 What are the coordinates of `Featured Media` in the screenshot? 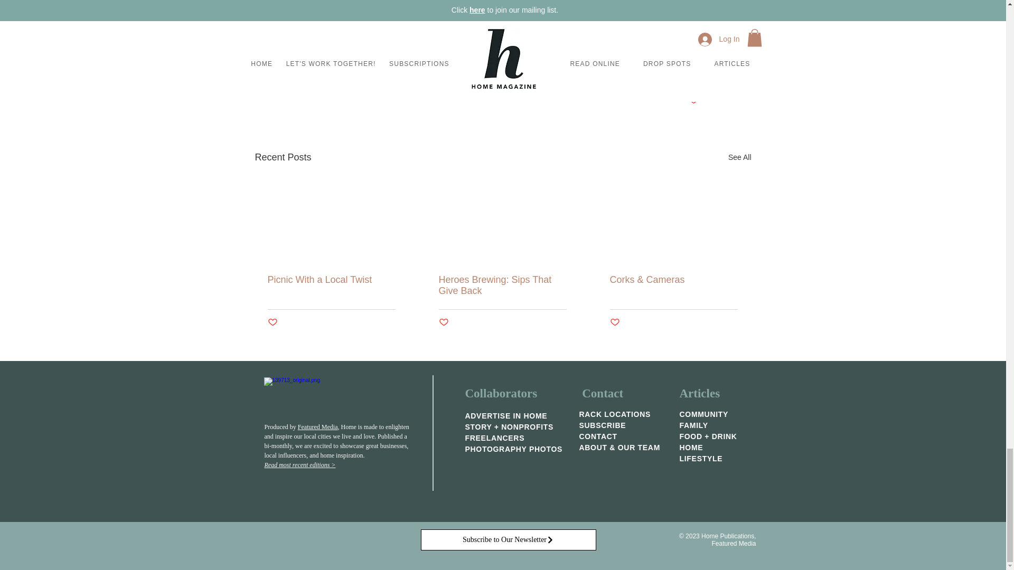 It's located at (318, 427).